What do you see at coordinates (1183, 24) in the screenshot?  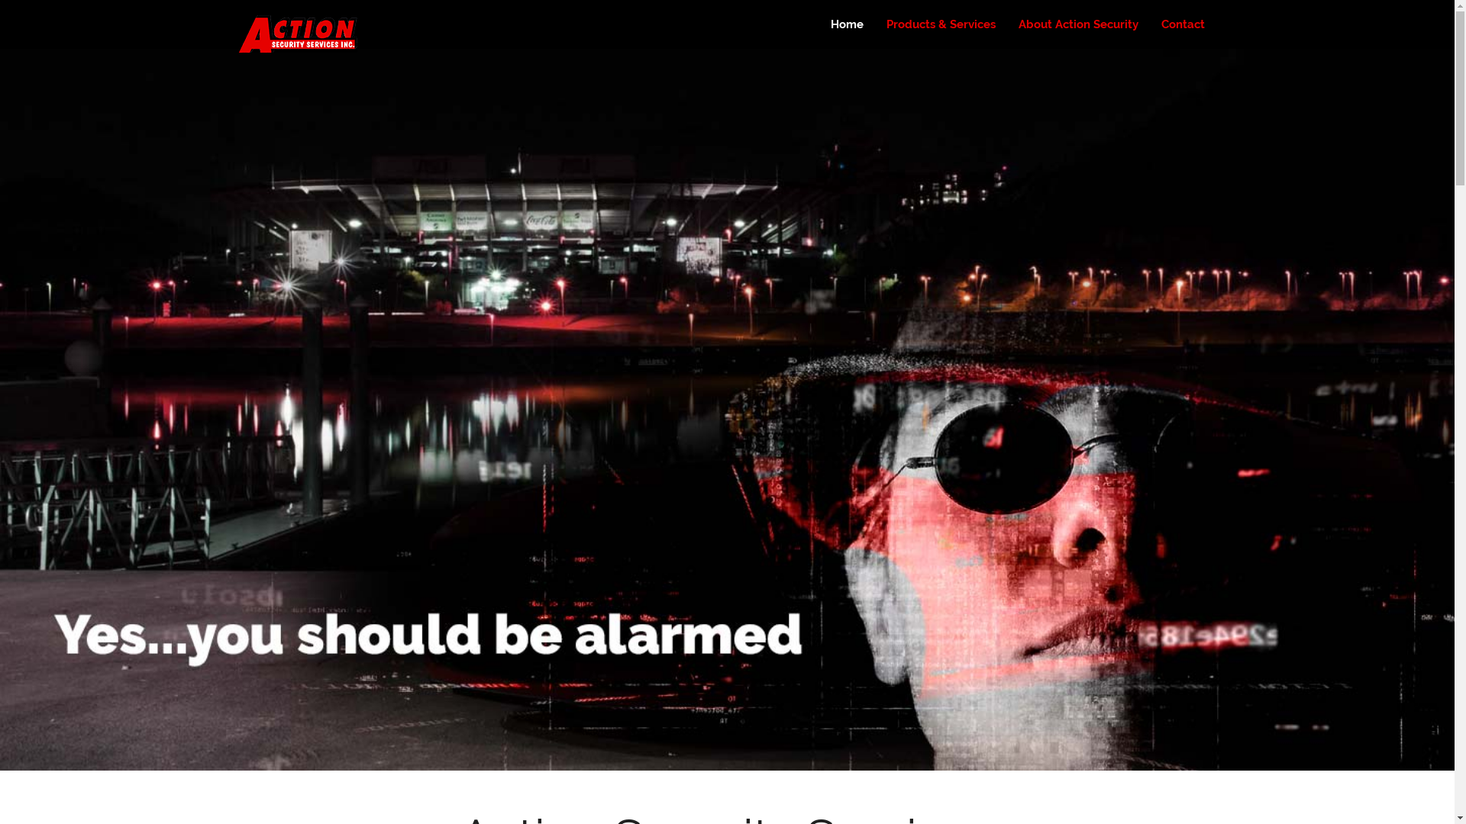 I see `Contact` at bounding box center [1183, 24].